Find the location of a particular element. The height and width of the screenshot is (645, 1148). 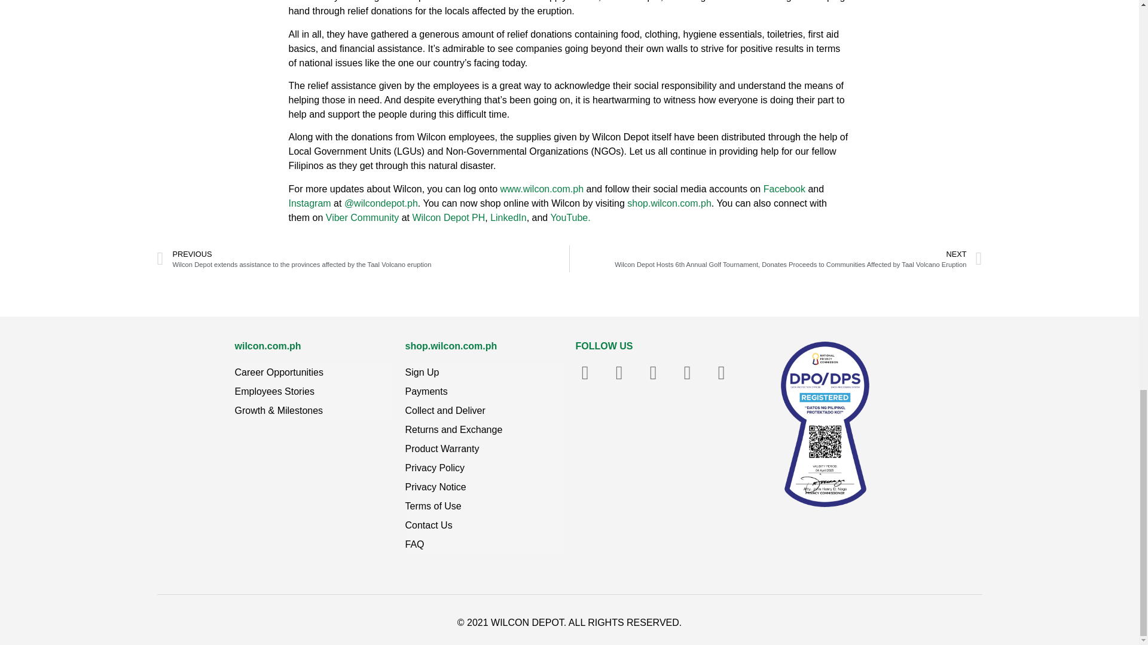

Instagram is located at coordinates (309, 203).